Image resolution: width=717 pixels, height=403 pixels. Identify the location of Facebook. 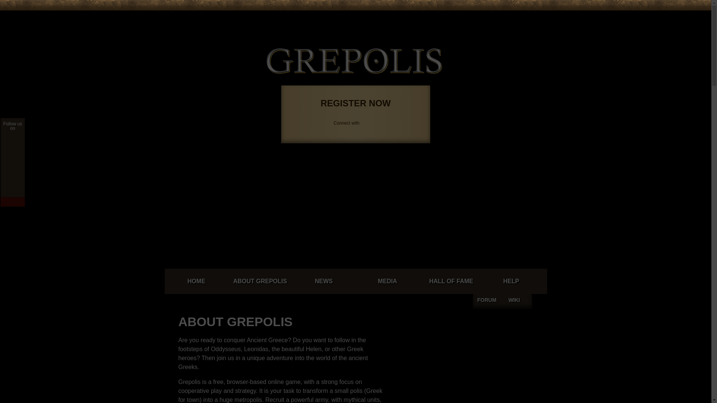
(448, 18).